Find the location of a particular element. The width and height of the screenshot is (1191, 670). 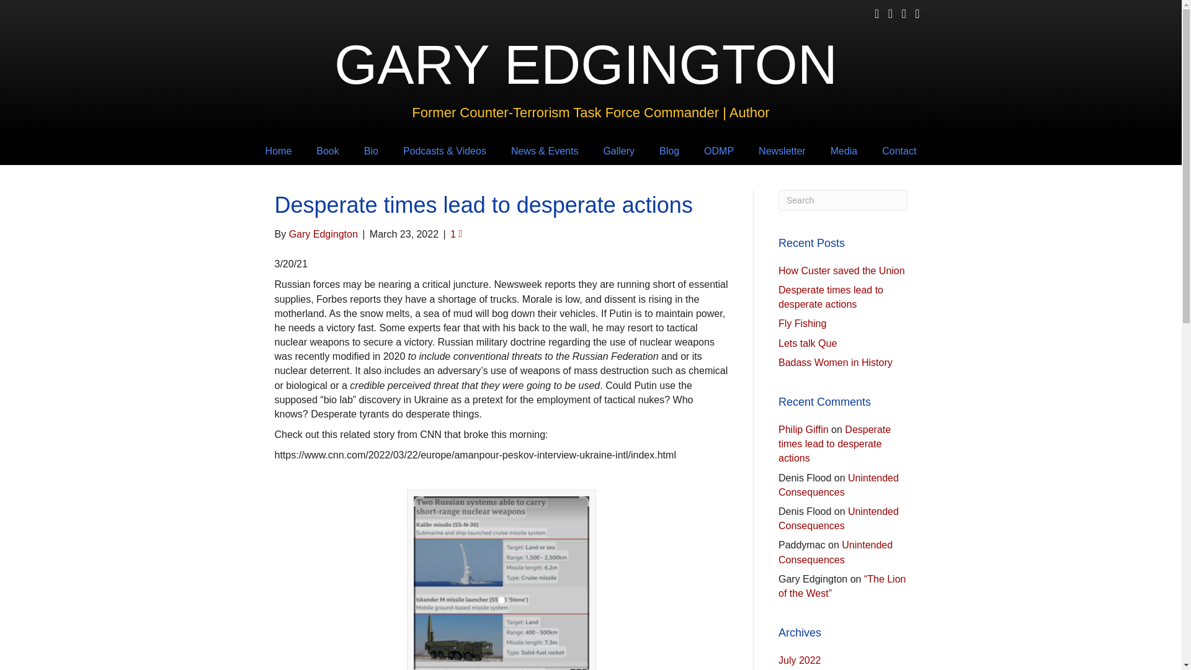

Book is located at coordinates (328, 151).